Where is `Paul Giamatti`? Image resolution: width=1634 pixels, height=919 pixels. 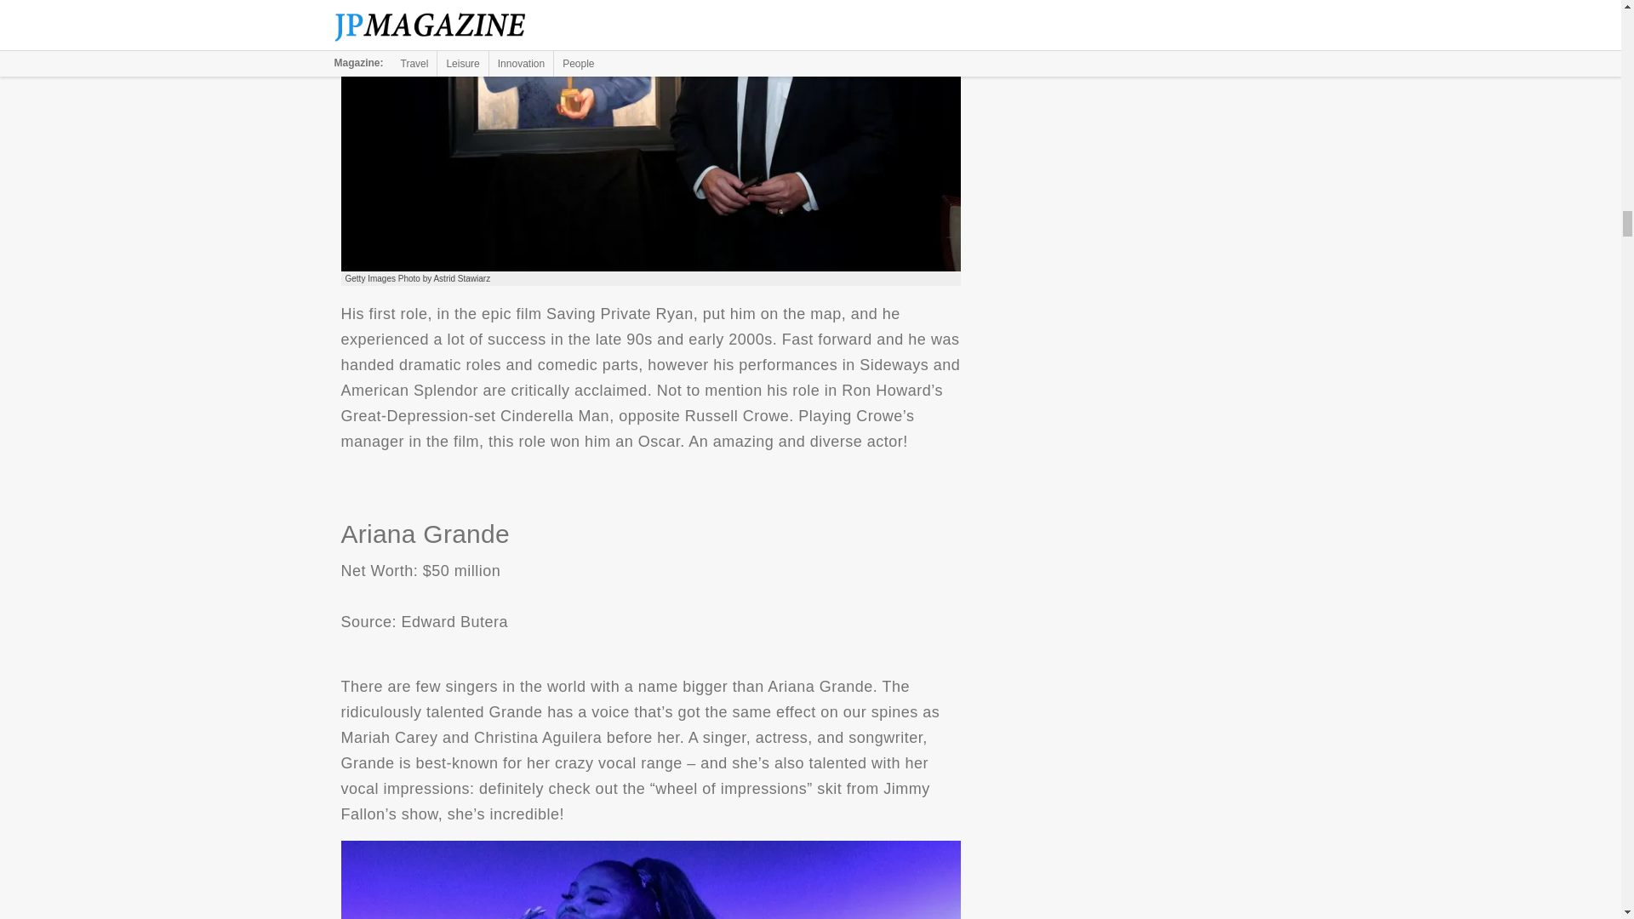 Paul Giamatti is located at coordinates (650, 135).